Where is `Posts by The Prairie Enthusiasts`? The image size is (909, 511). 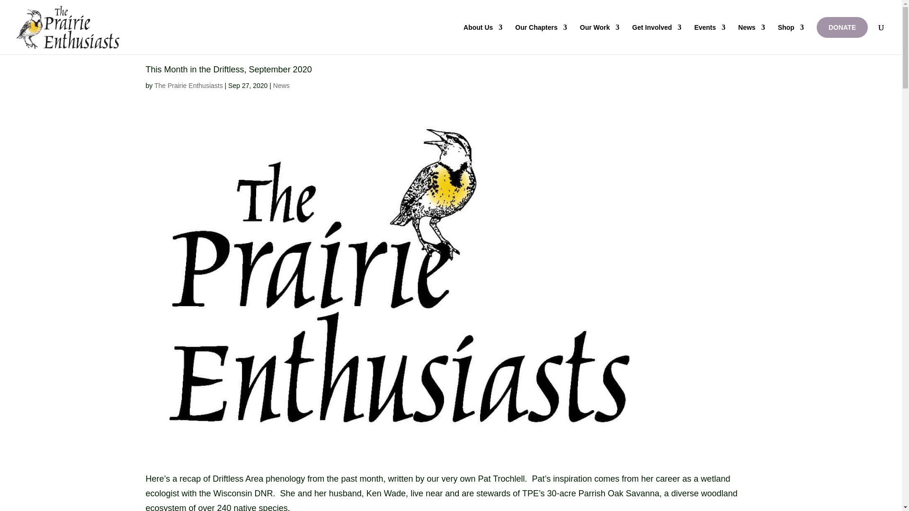 Posts by The Prairie Enthusiasts is located at coordinates (188, 85).